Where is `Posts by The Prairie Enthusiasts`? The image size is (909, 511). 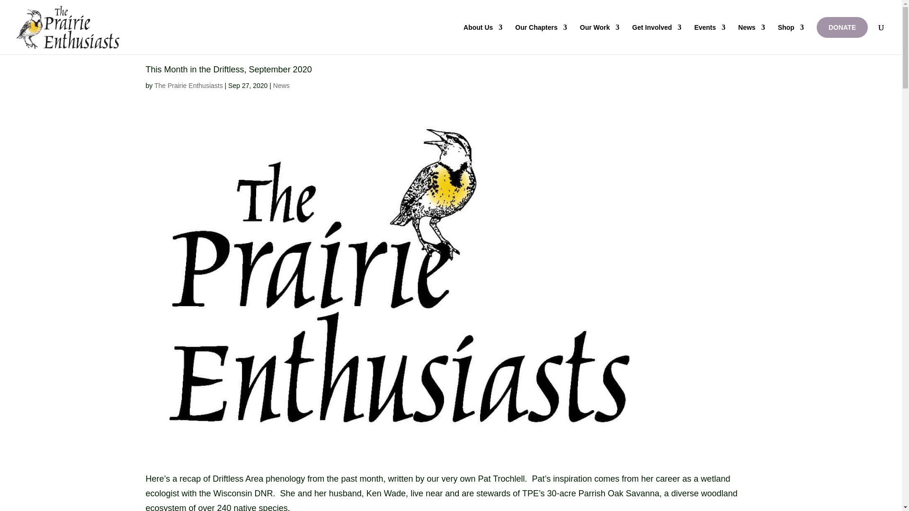 Posts by The Prairie Enthusiasts is located at coordinates (188, 85).